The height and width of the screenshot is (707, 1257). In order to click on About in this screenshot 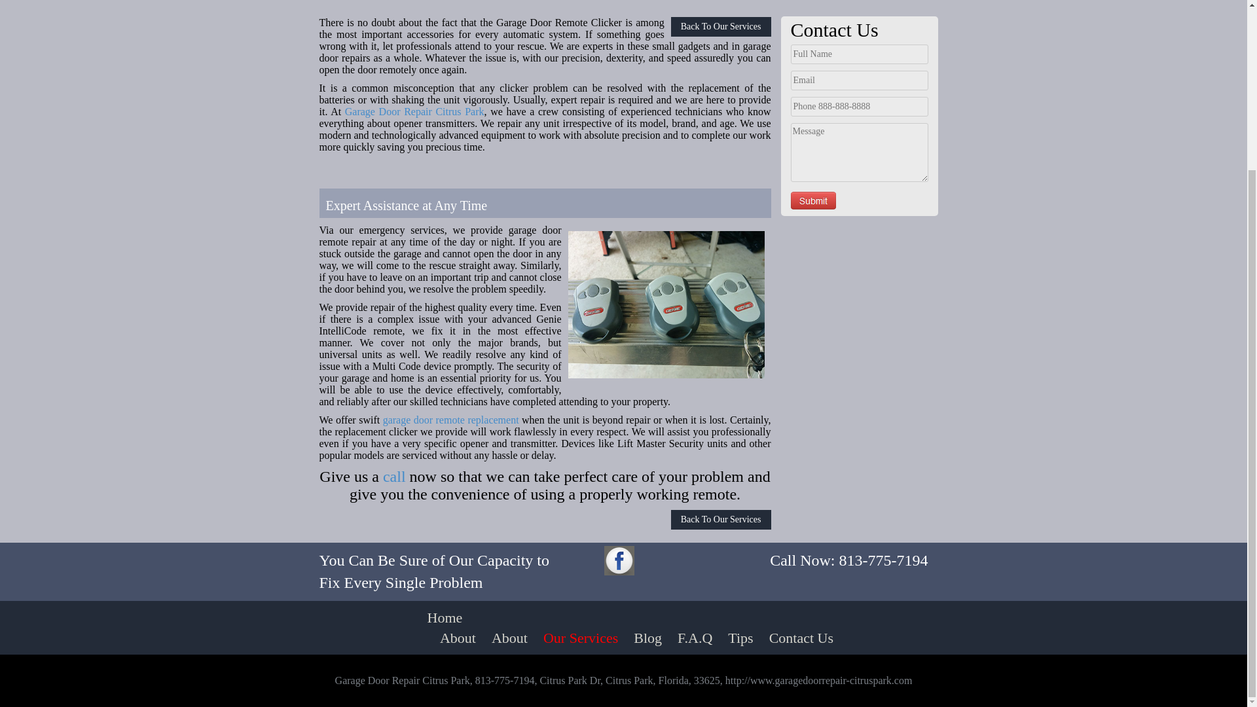, I will do `click(509, 638)`.